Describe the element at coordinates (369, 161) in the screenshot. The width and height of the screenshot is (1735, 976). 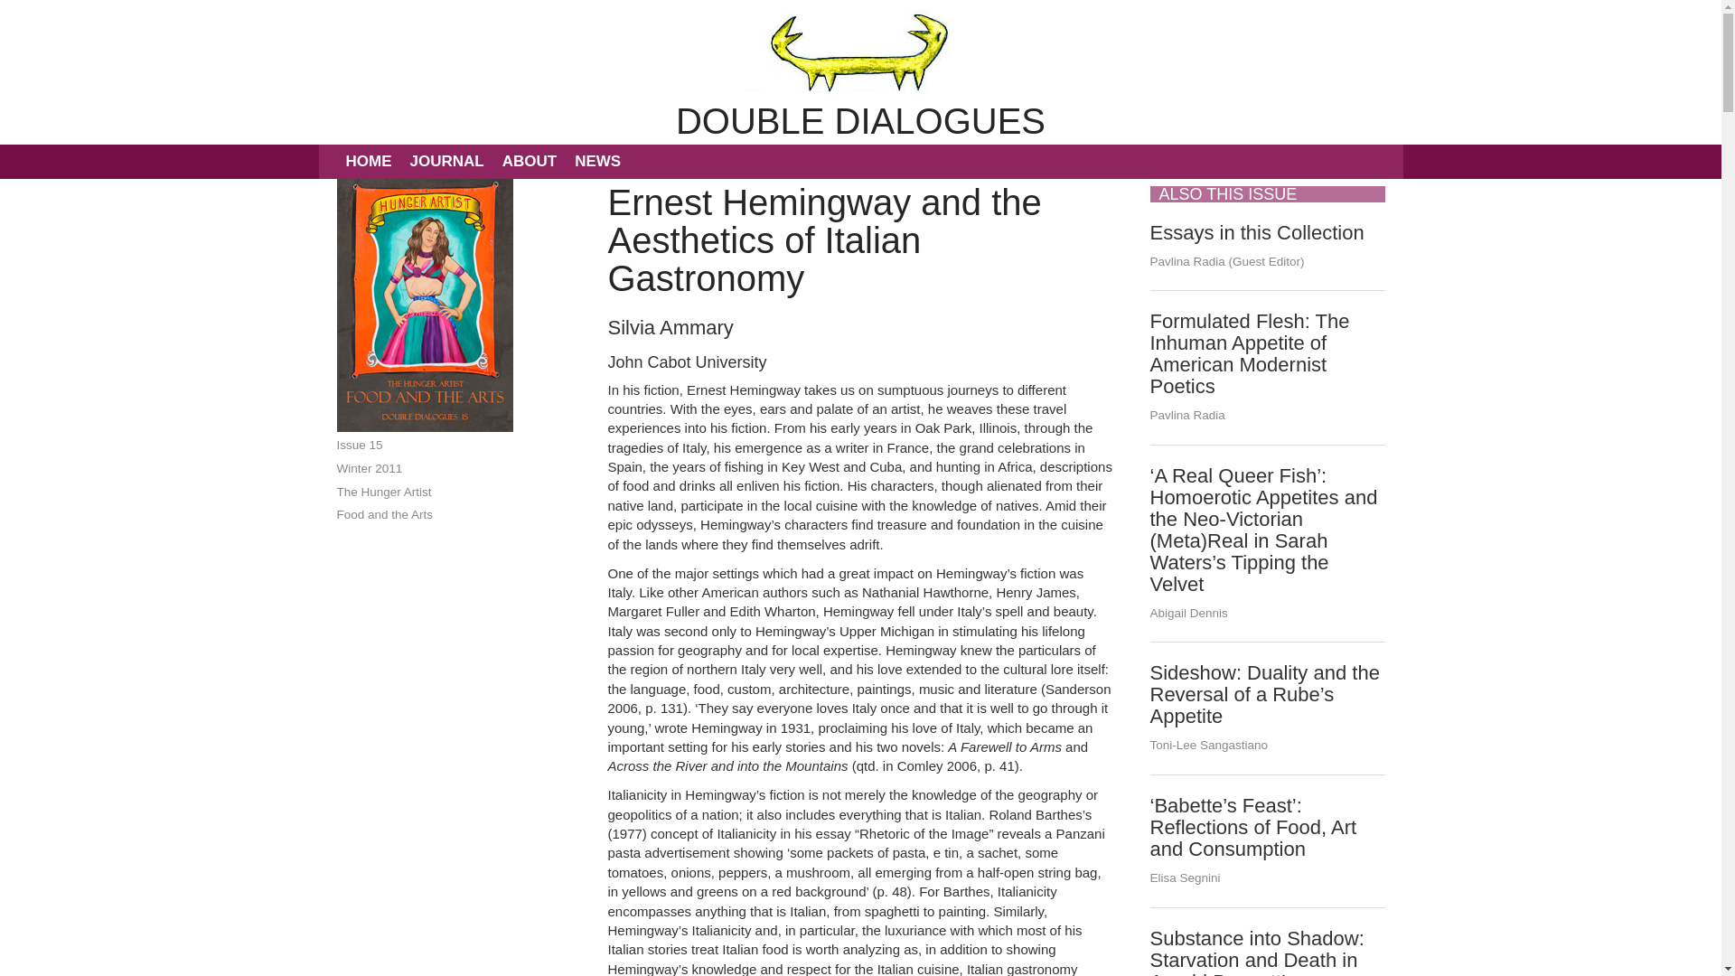
I see `HOME` at that location.